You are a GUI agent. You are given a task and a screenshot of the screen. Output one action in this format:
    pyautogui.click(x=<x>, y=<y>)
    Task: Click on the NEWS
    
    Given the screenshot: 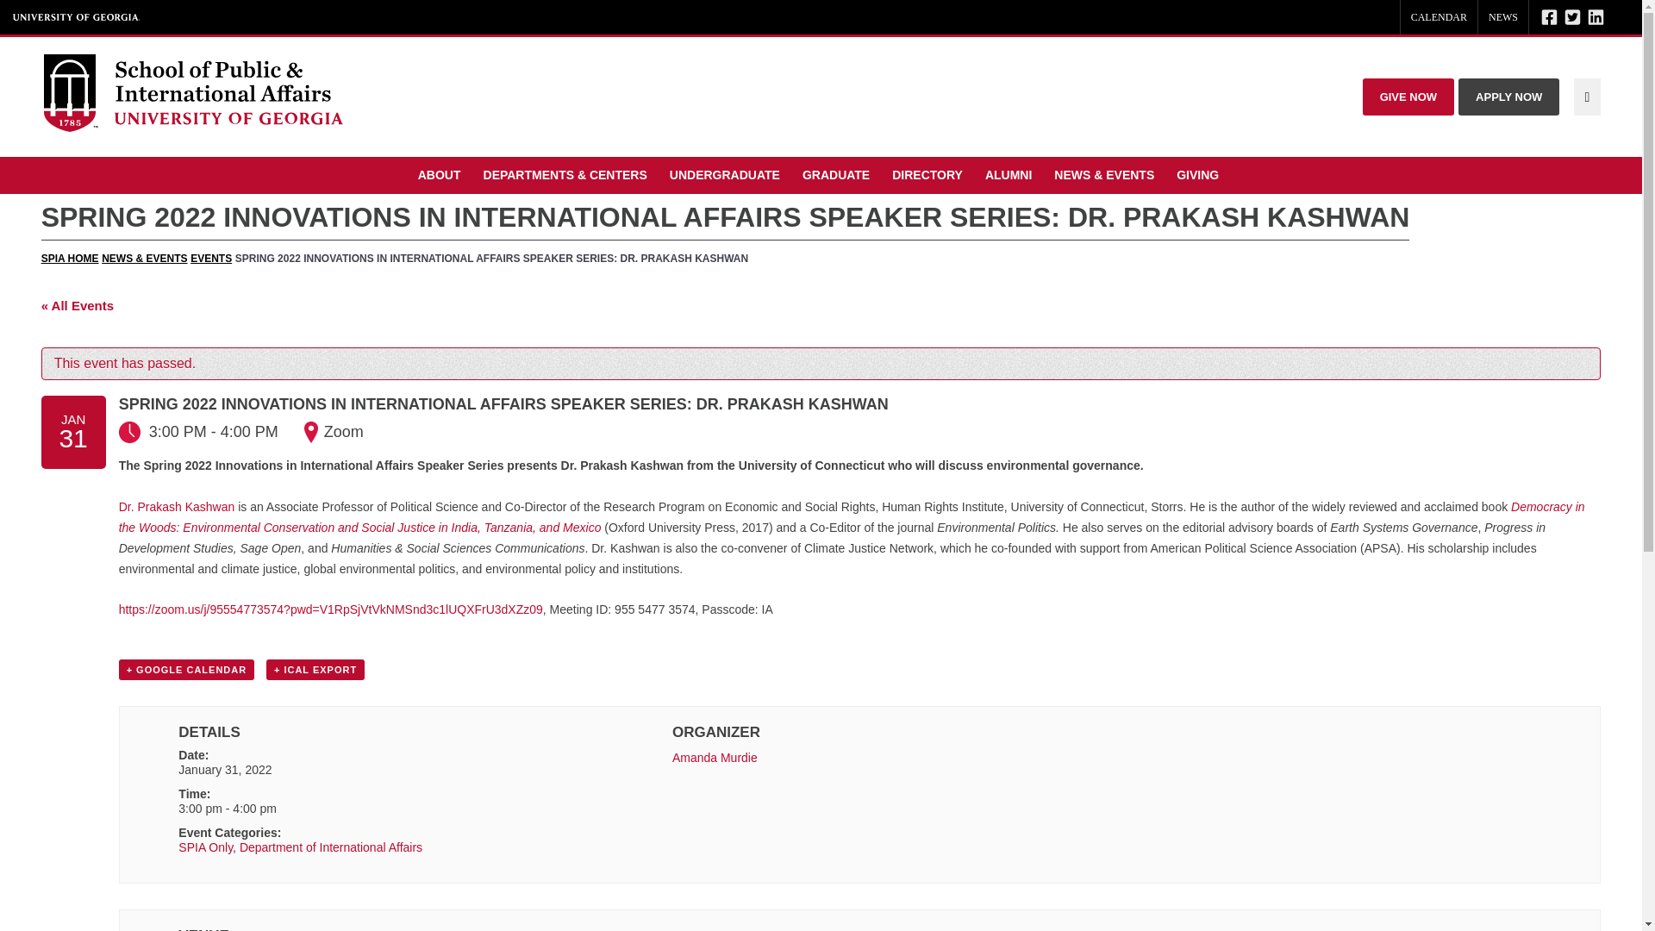 What is the action you would take?
    pyautogui.click(x=1502, y=17)
    